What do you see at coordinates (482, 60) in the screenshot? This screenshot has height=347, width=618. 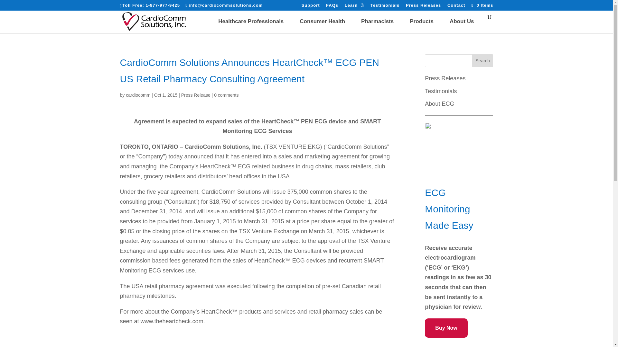 I see `Search` at bounding box center [482, 60].